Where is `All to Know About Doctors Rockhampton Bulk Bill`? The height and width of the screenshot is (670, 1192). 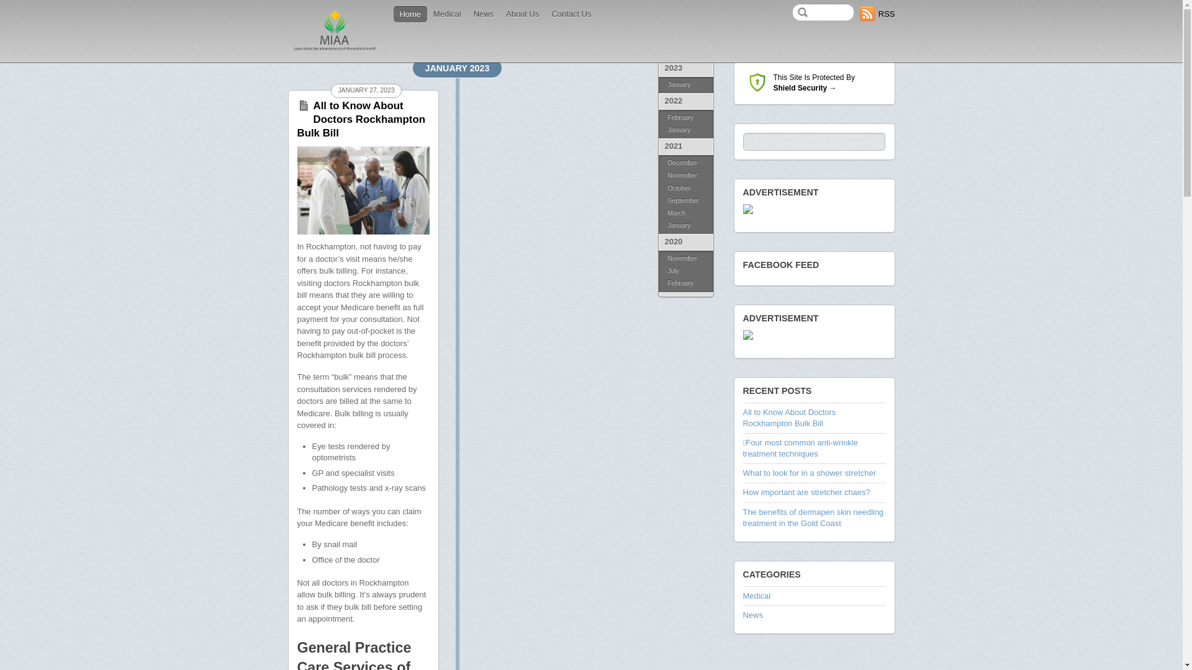 All to Know About Doctors Rockhampton Bulk Bill is located at coordinates (789, 418).